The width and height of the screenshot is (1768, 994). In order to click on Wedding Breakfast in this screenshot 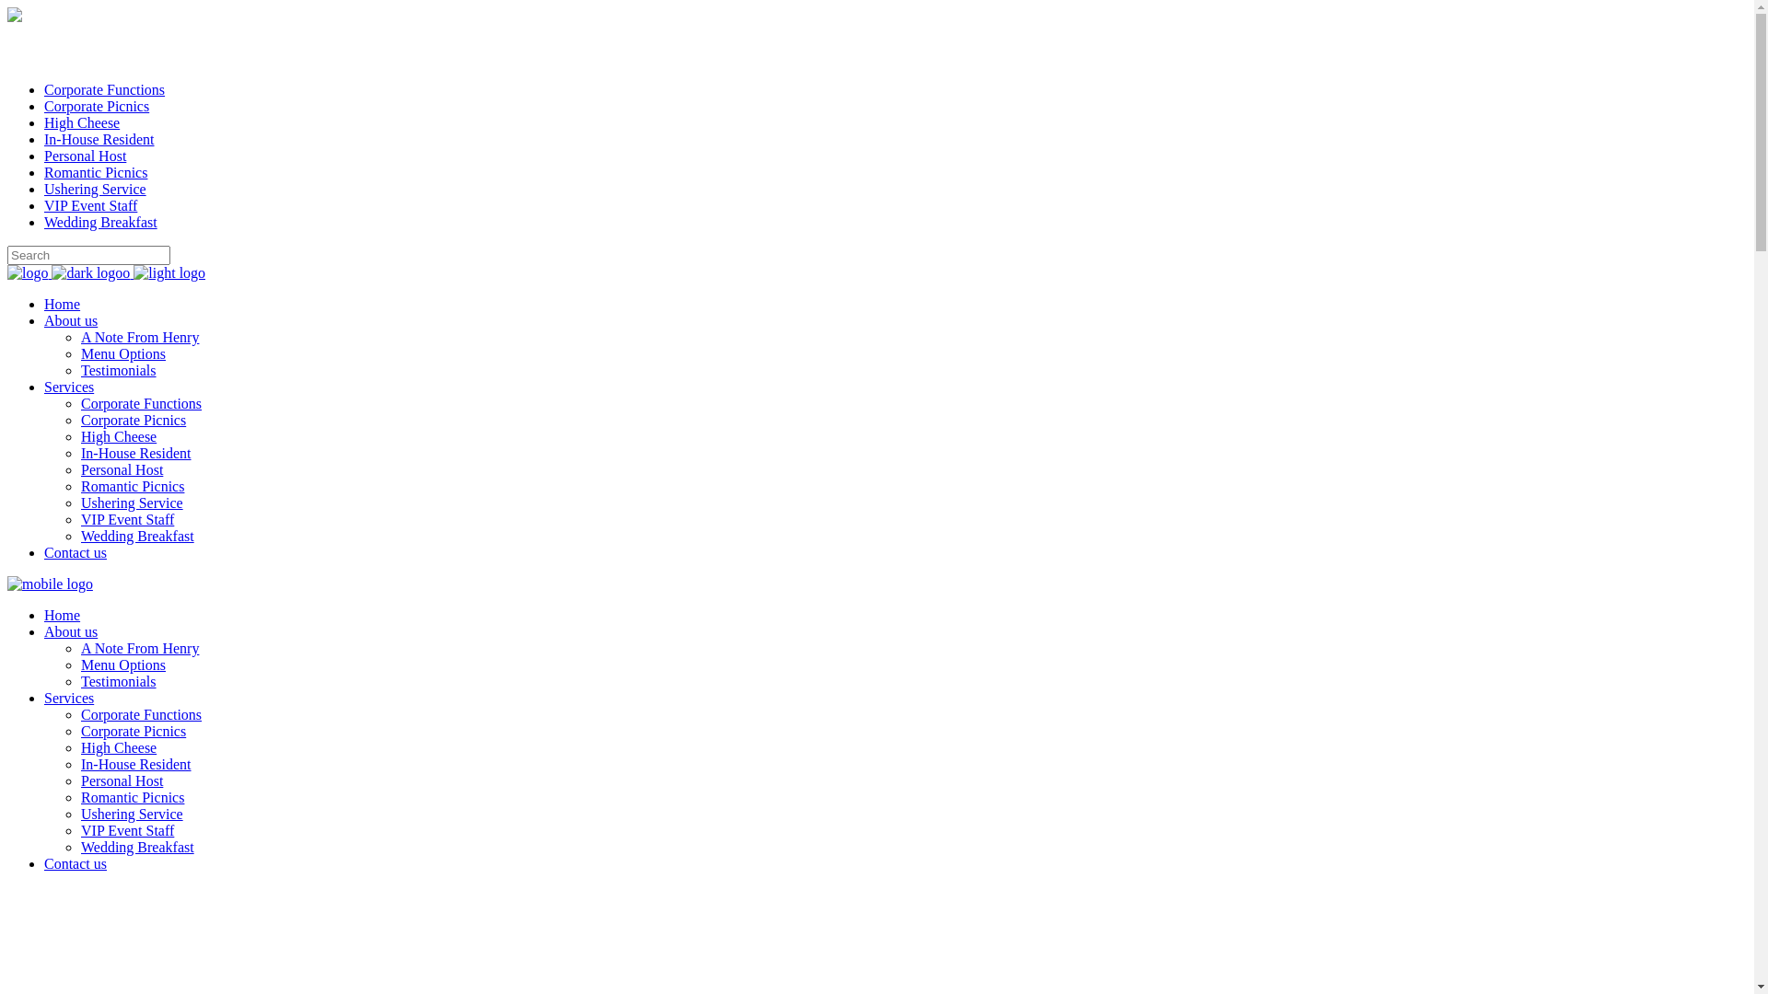, I will do `click(138, 847)`.